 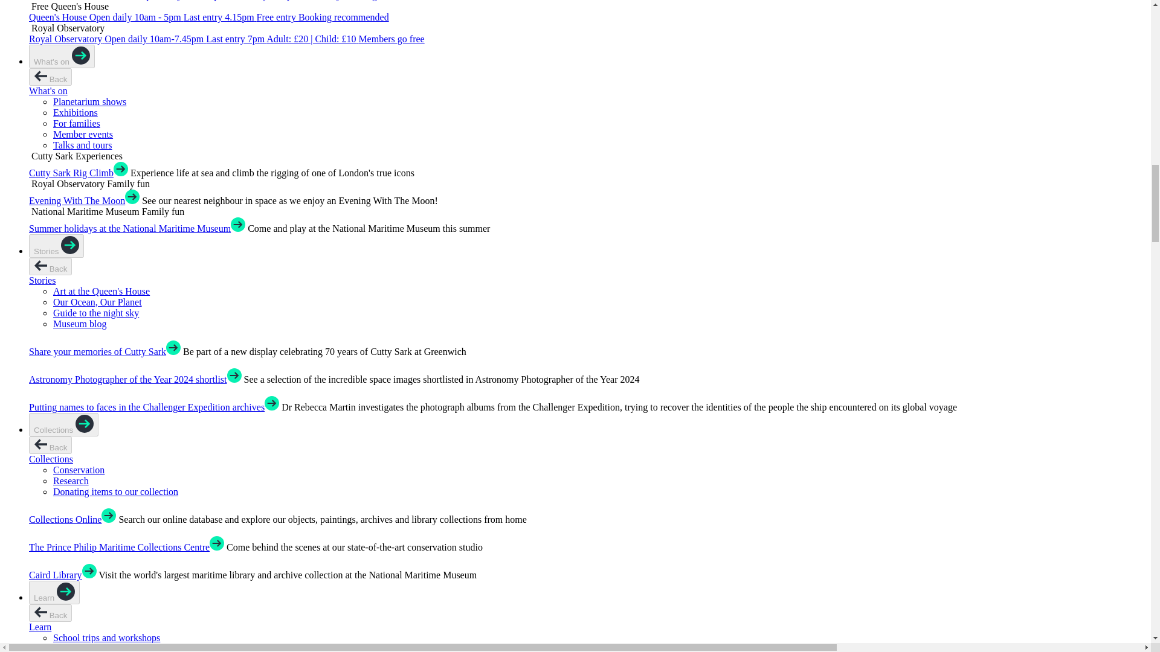 I want to click on Summer holidays at the National Maritime Museum, so click(x=130, y=228).